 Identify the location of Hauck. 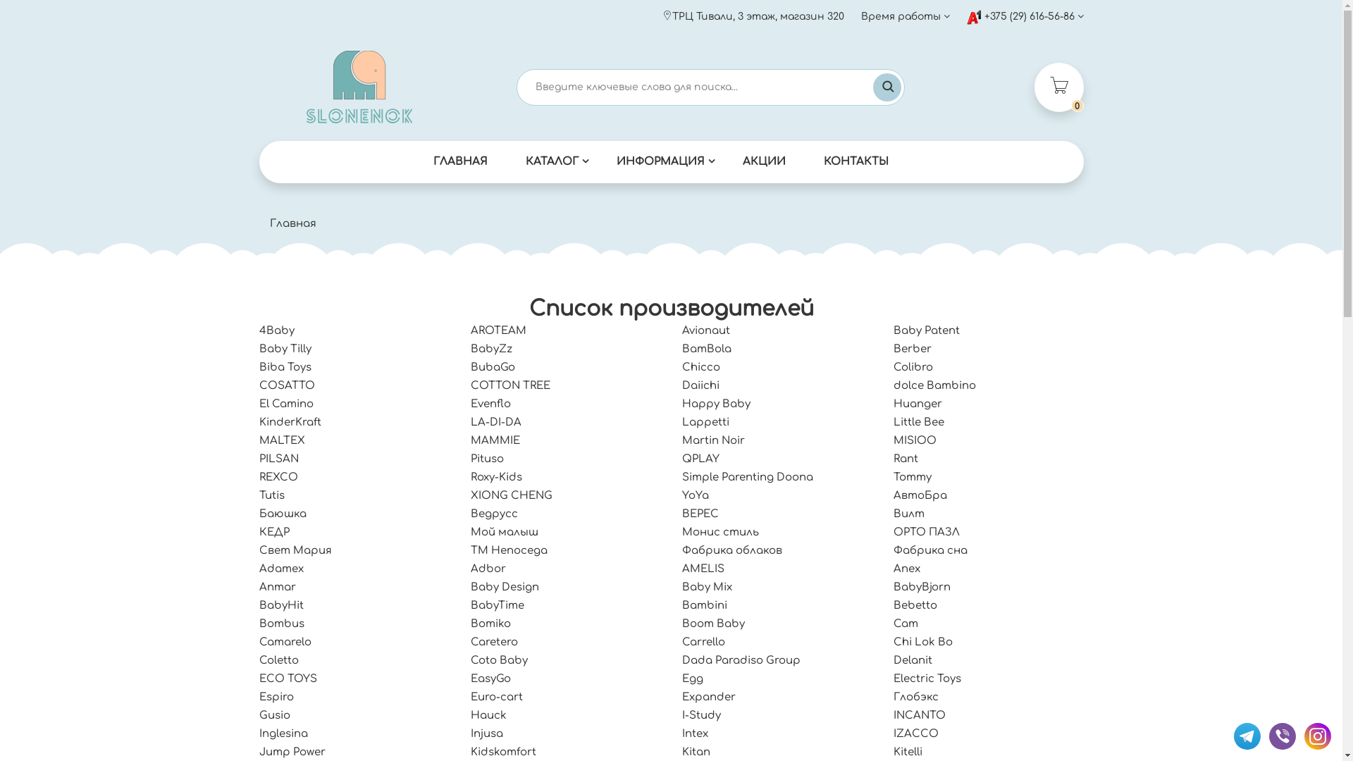
(489, 716).